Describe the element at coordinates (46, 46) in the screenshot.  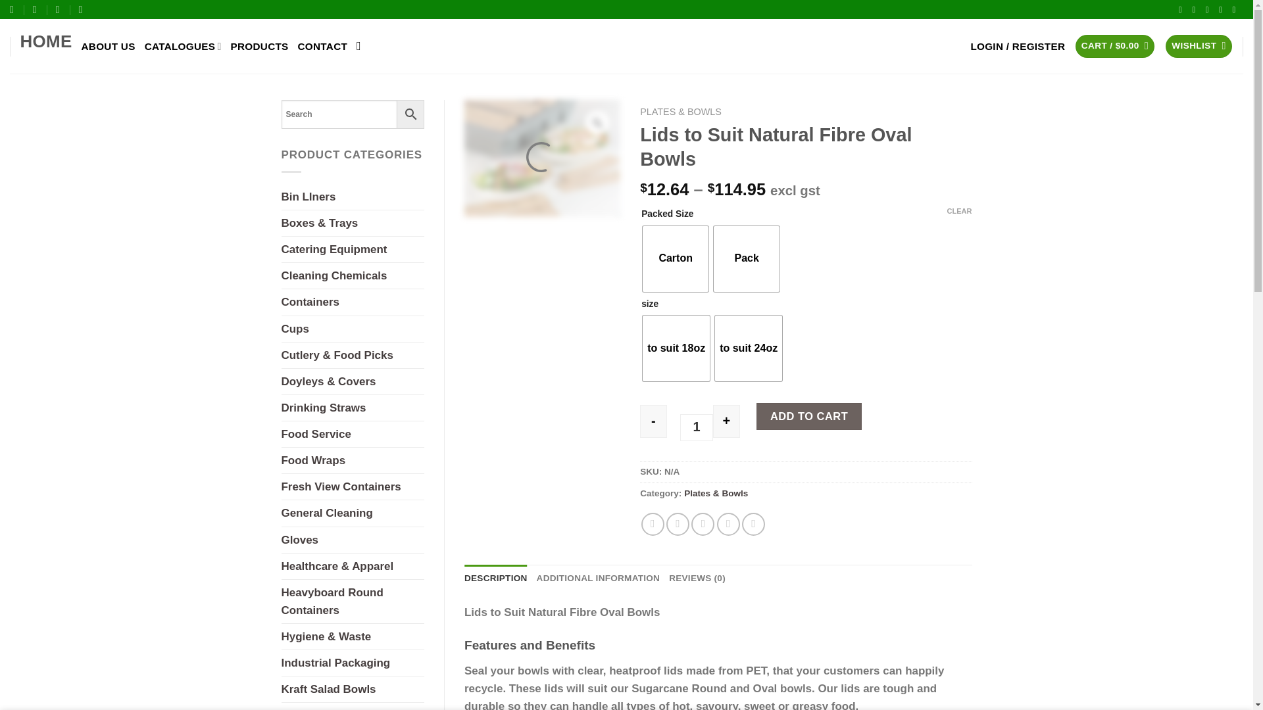
I see `HOME` at that location.